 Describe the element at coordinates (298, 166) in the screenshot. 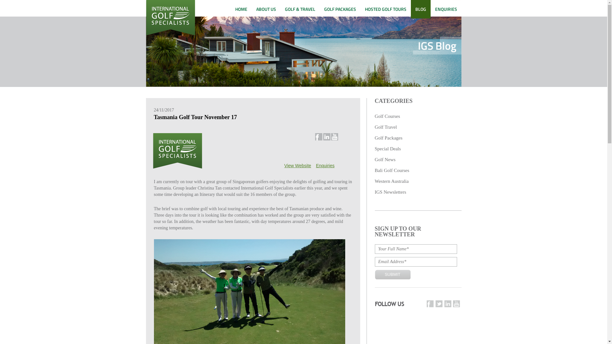

I see `View Website` at that location.